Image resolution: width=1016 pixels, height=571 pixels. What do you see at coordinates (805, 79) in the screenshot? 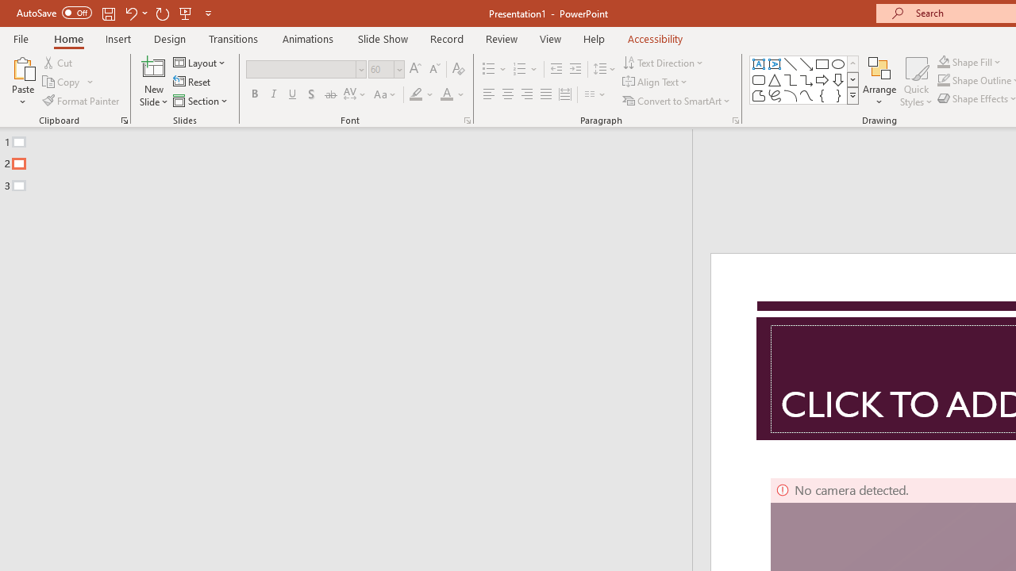
I see `AutomationID: ShapesInsertGallery` at bounding box center [805, 79].